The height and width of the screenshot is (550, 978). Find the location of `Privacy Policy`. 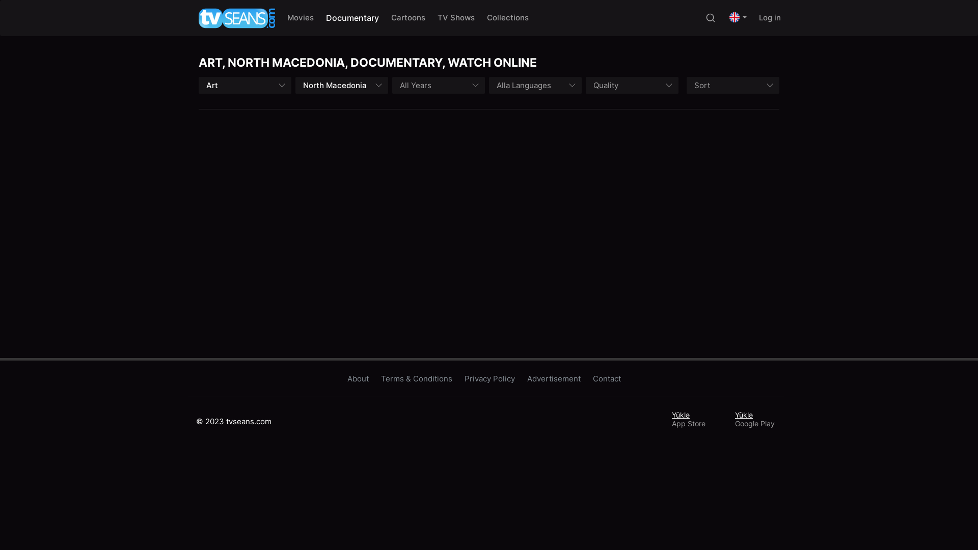

Privacy Policy is located at coordinates (492, 379).